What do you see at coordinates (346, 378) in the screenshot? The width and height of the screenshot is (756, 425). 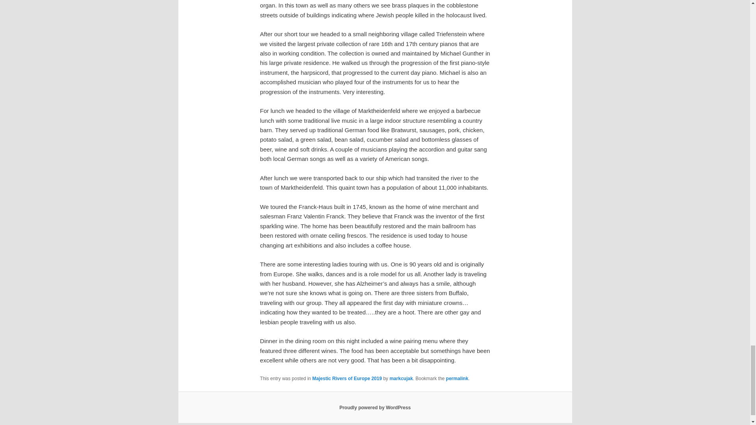 I see `Majestic Rivers of Europe 2019` at bounding box center [346, 378].